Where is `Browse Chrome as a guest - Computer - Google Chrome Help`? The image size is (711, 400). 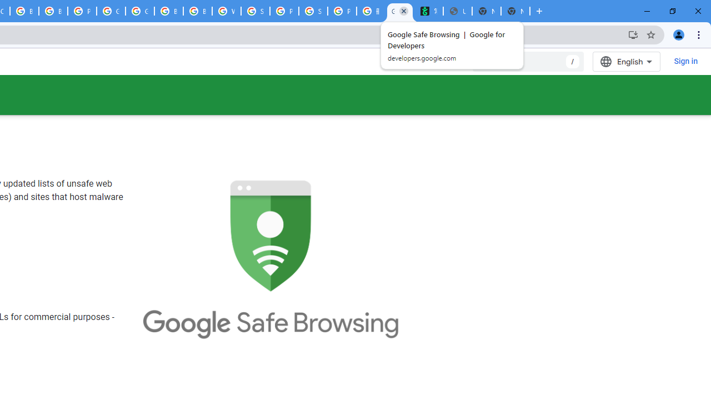 Browse Chrome as a guest - Computer - Google Chrome Help is located at coordinates (169, 11).